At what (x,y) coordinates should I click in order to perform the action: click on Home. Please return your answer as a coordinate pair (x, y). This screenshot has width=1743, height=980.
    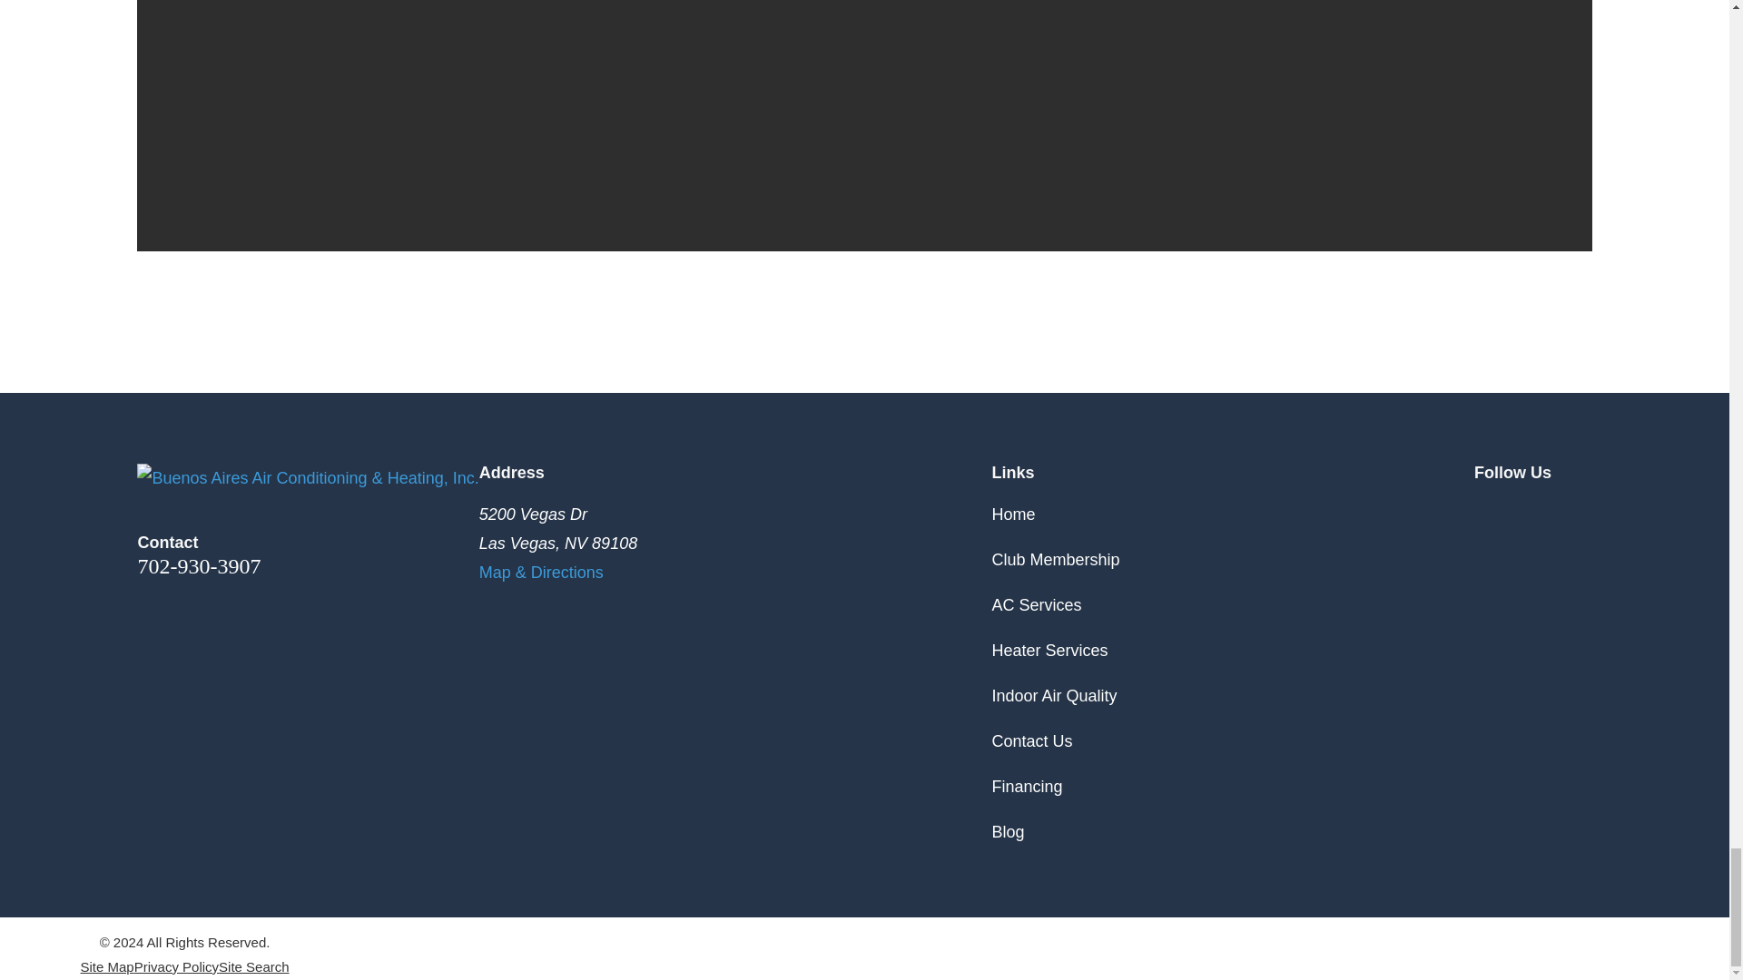
    Looking at the image, I should click on (307, 477).